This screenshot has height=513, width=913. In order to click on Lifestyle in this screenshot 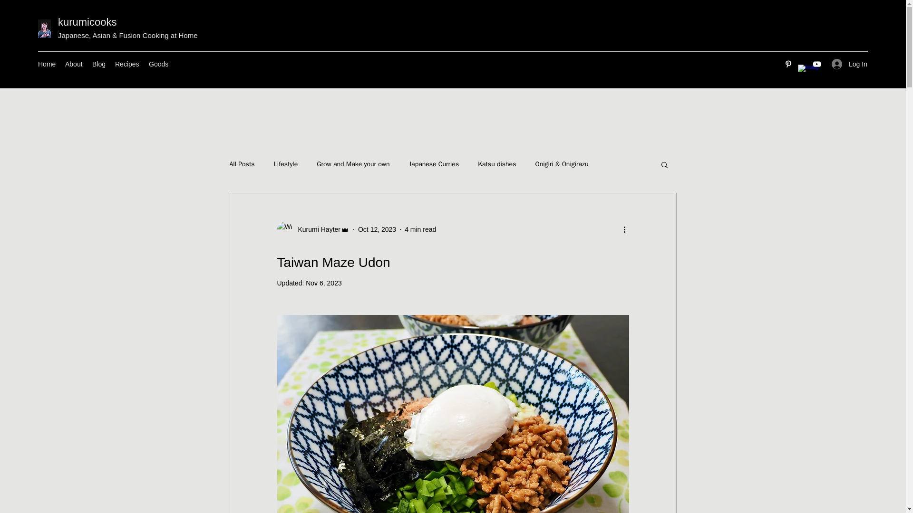, I will do `click(286, 164)`.